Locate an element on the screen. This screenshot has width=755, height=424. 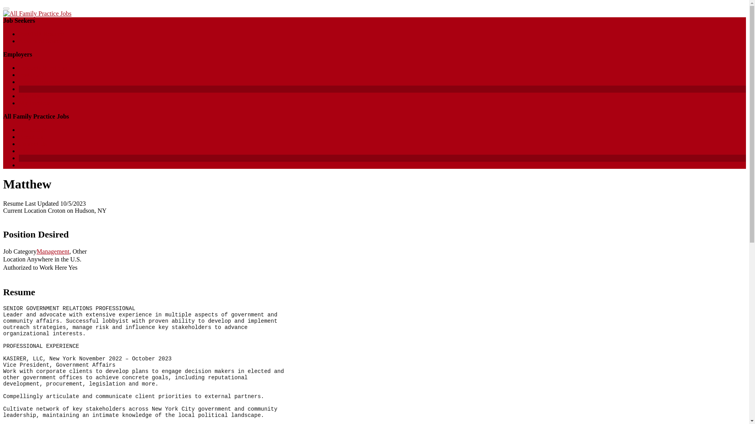
About Us is located at coordinates (31, 137).